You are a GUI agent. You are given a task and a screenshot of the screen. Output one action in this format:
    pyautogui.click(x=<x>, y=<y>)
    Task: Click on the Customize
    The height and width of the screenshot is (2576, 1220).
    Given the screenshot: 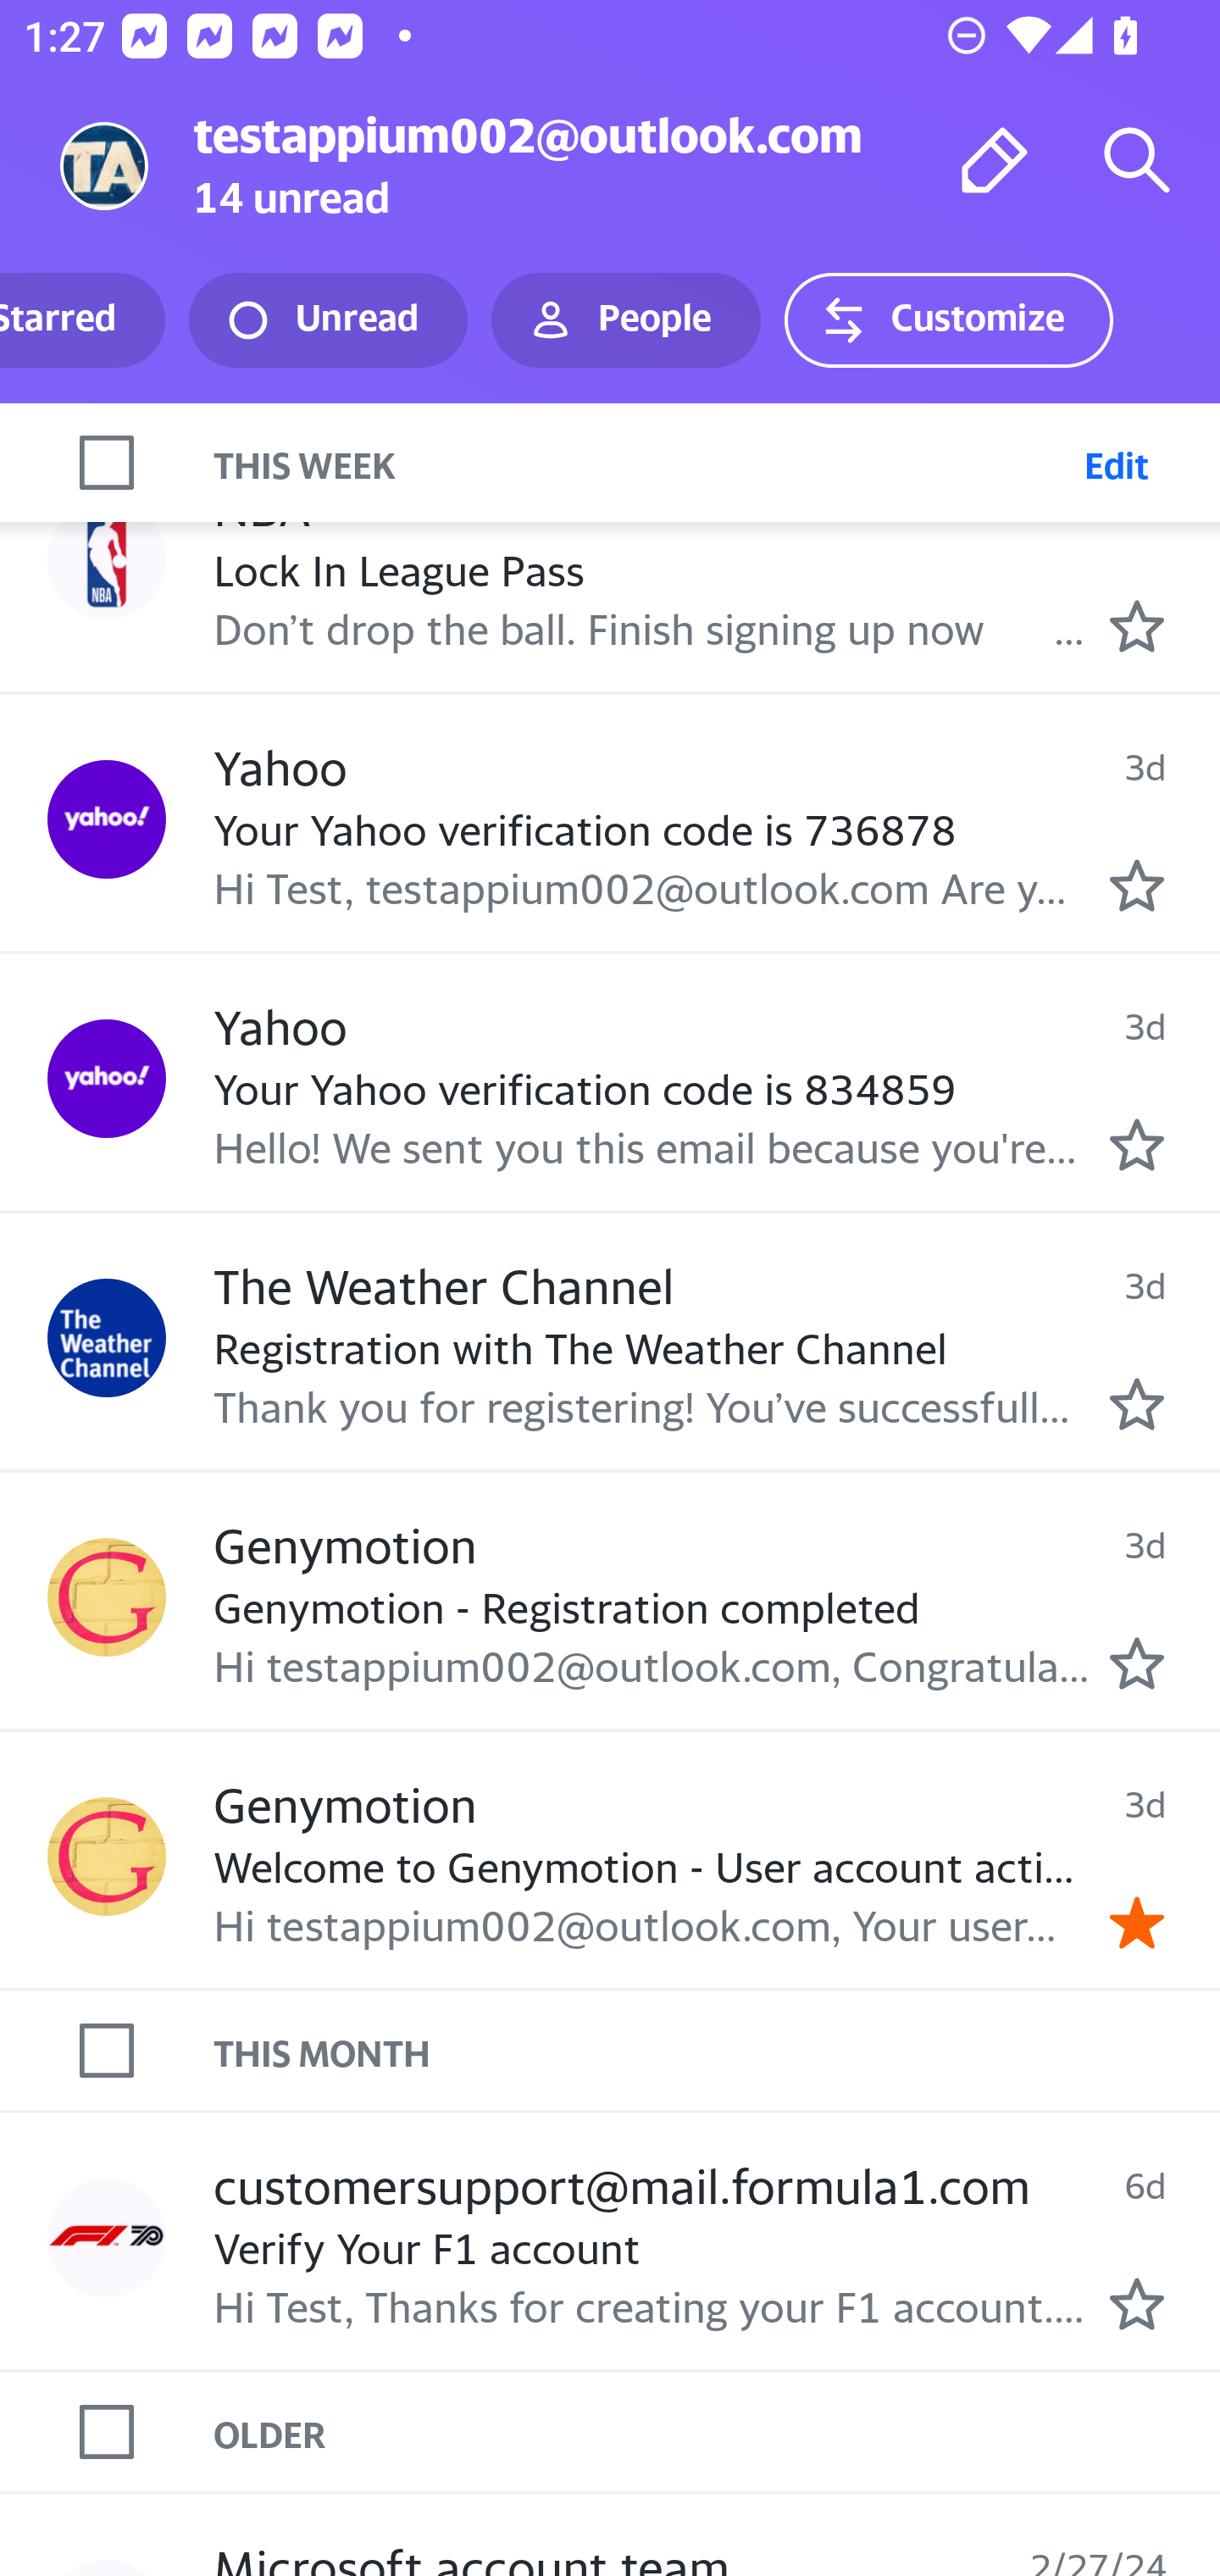 What is the action you would take?
    pyautogui.click(x=948, y=320)
    